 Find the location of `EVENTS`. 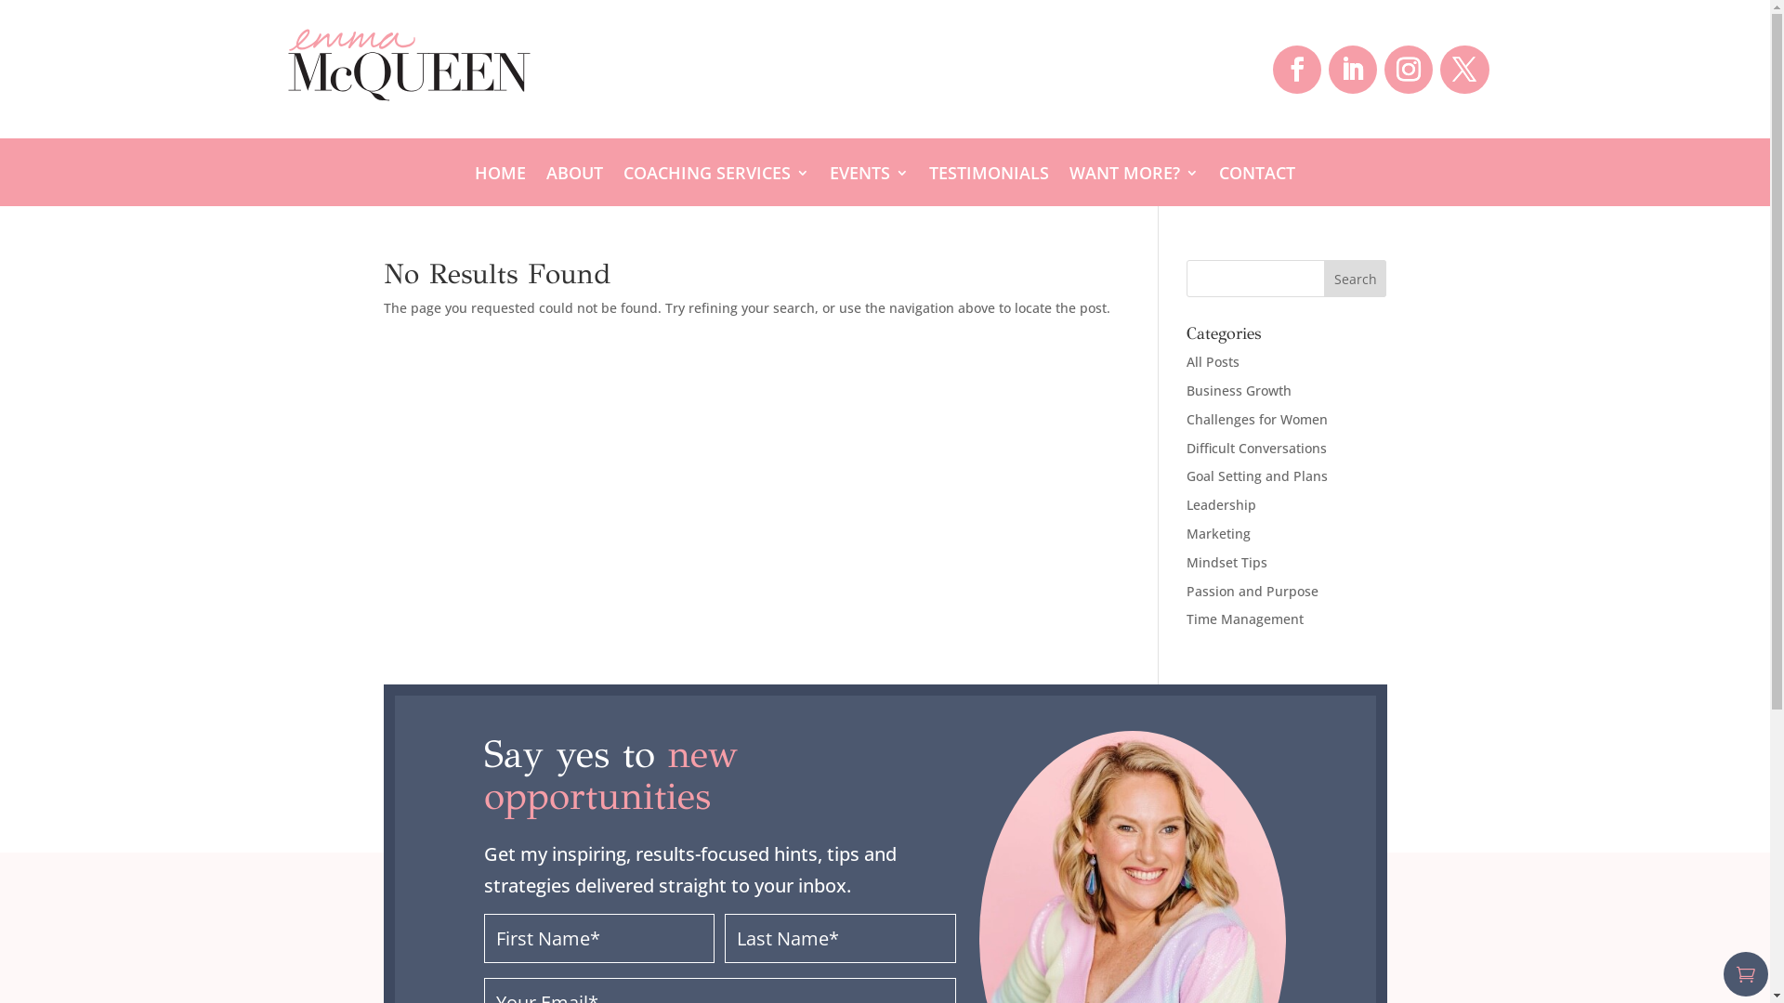

EVENTS is located at coordinates (870, 176).